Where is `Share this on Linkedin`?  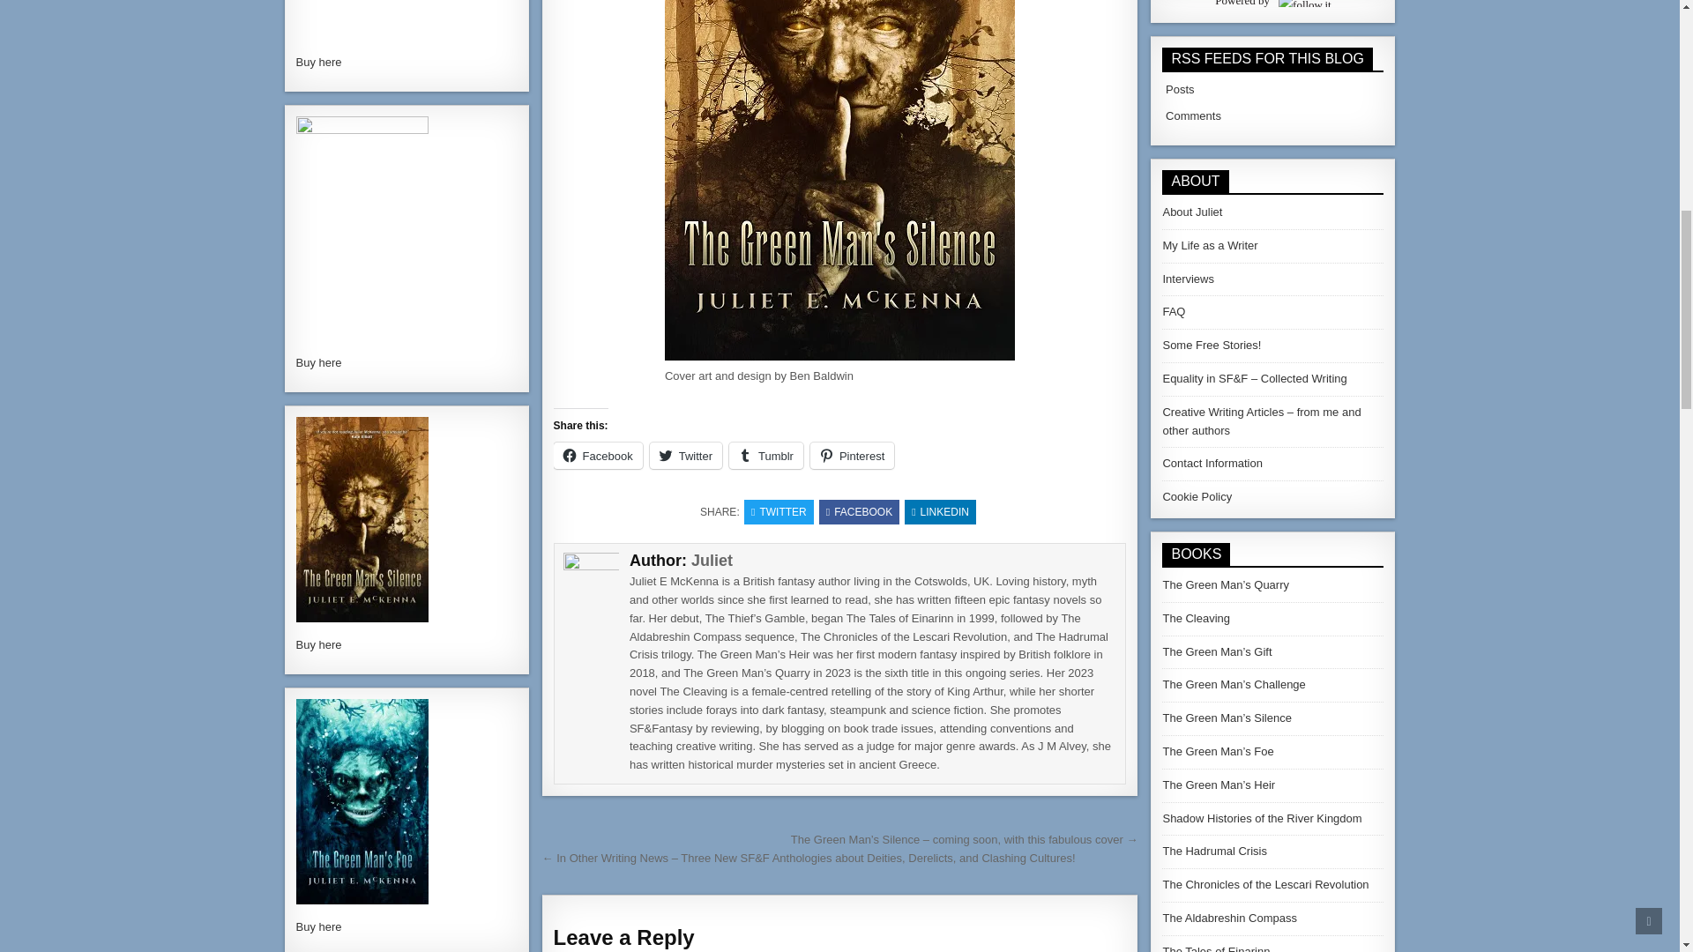
Share this on Linkedin is located at coordinates (940, 512).